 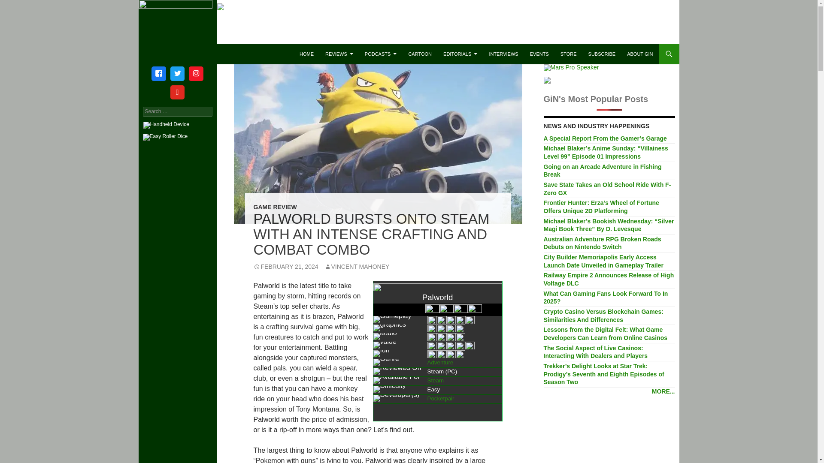 I want to click on HOME, so click(x=306, y=54).